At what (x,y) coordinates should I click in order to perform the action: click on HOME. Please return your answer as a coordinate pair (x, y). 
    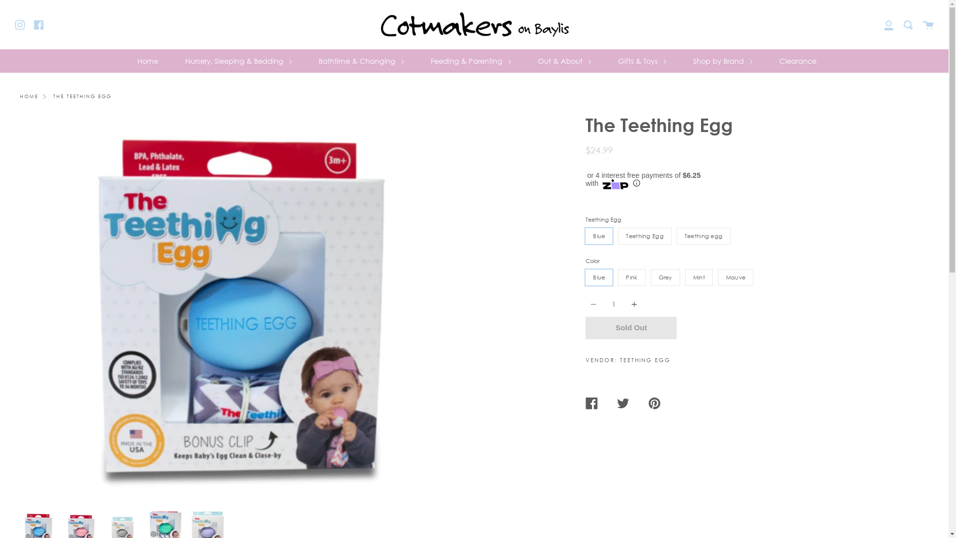
    Looking at the image, I should click on (29, 97).